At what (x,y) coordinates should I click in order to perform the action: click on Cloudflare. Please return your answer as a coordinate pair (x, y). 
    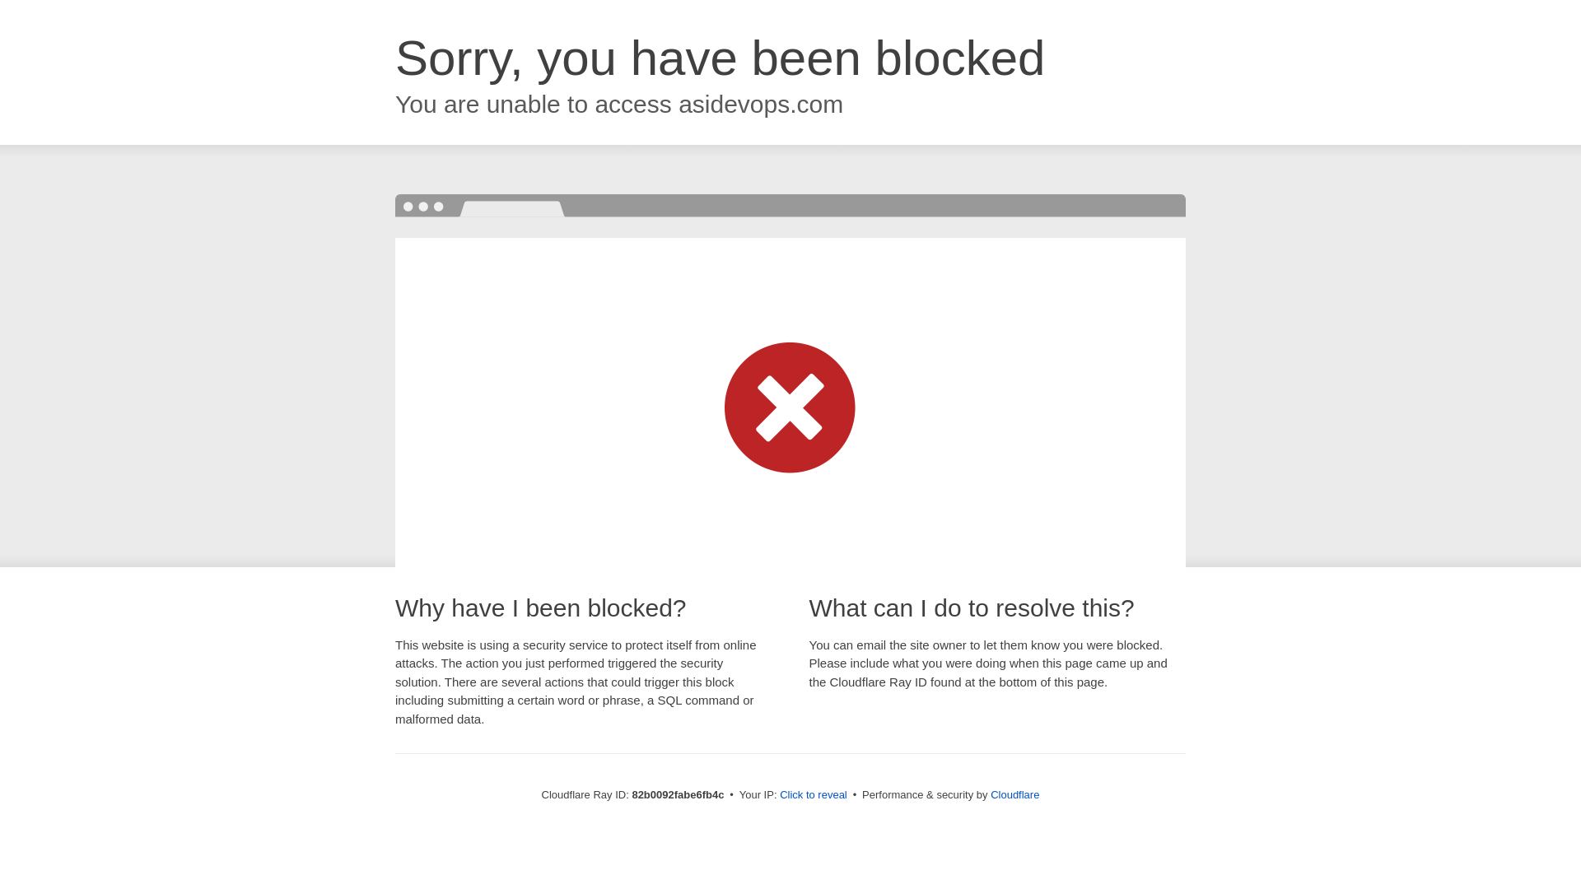
    Looking at the image, I should click on (1014, 795).